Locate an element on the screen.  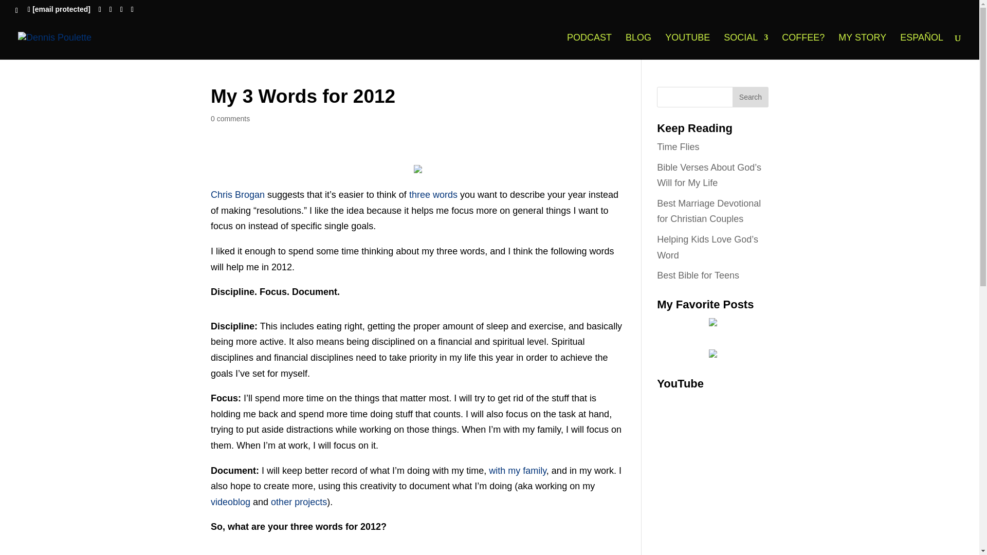
Best Marriage Devotional for Christian Couples is located at coordinates (709, 211).